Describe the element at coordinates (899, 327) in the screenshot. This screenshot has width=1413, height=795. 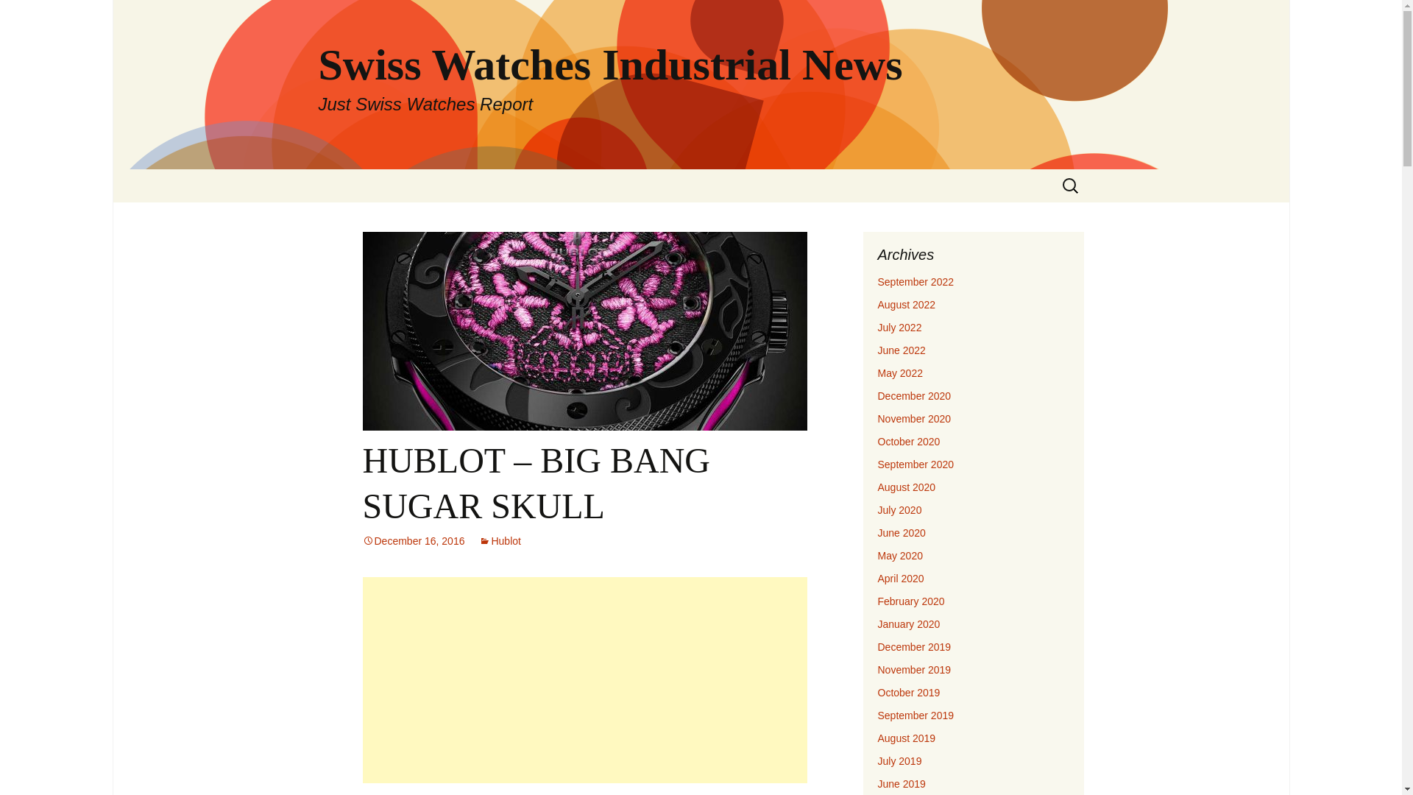
I see `July 2022` at that location.